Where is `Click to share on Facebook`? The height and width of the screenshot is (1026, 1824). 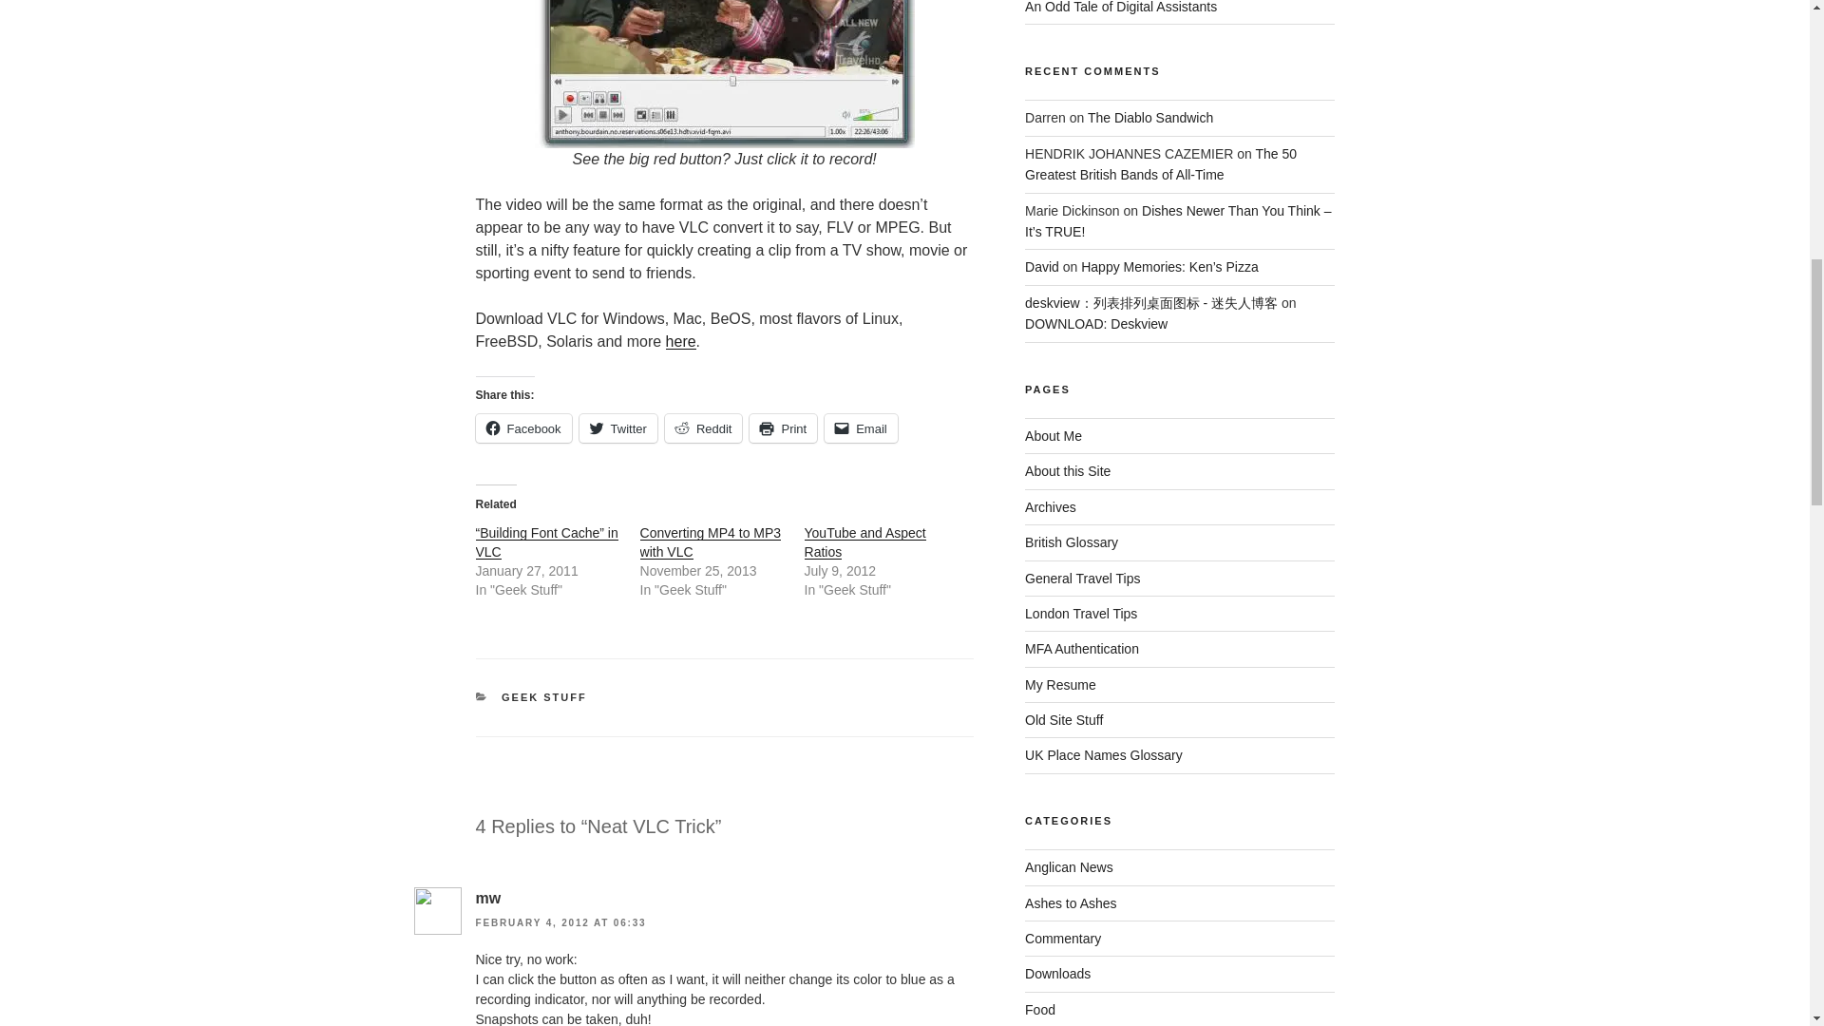
Click to share on Facebook is located at coordinates (522, 427).